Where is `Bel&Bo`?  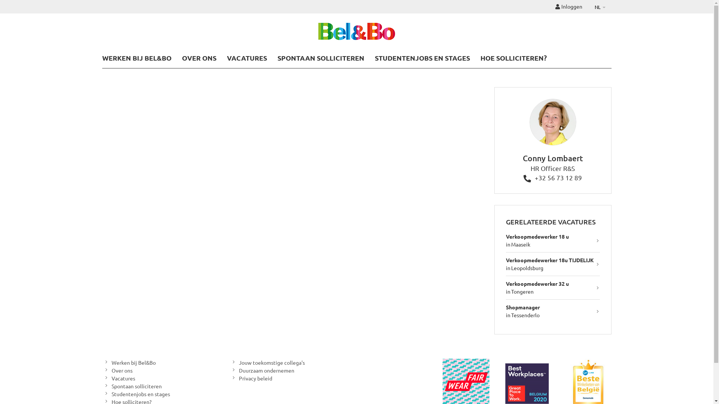 Bel&Bo is located at coordinates (357, 32).